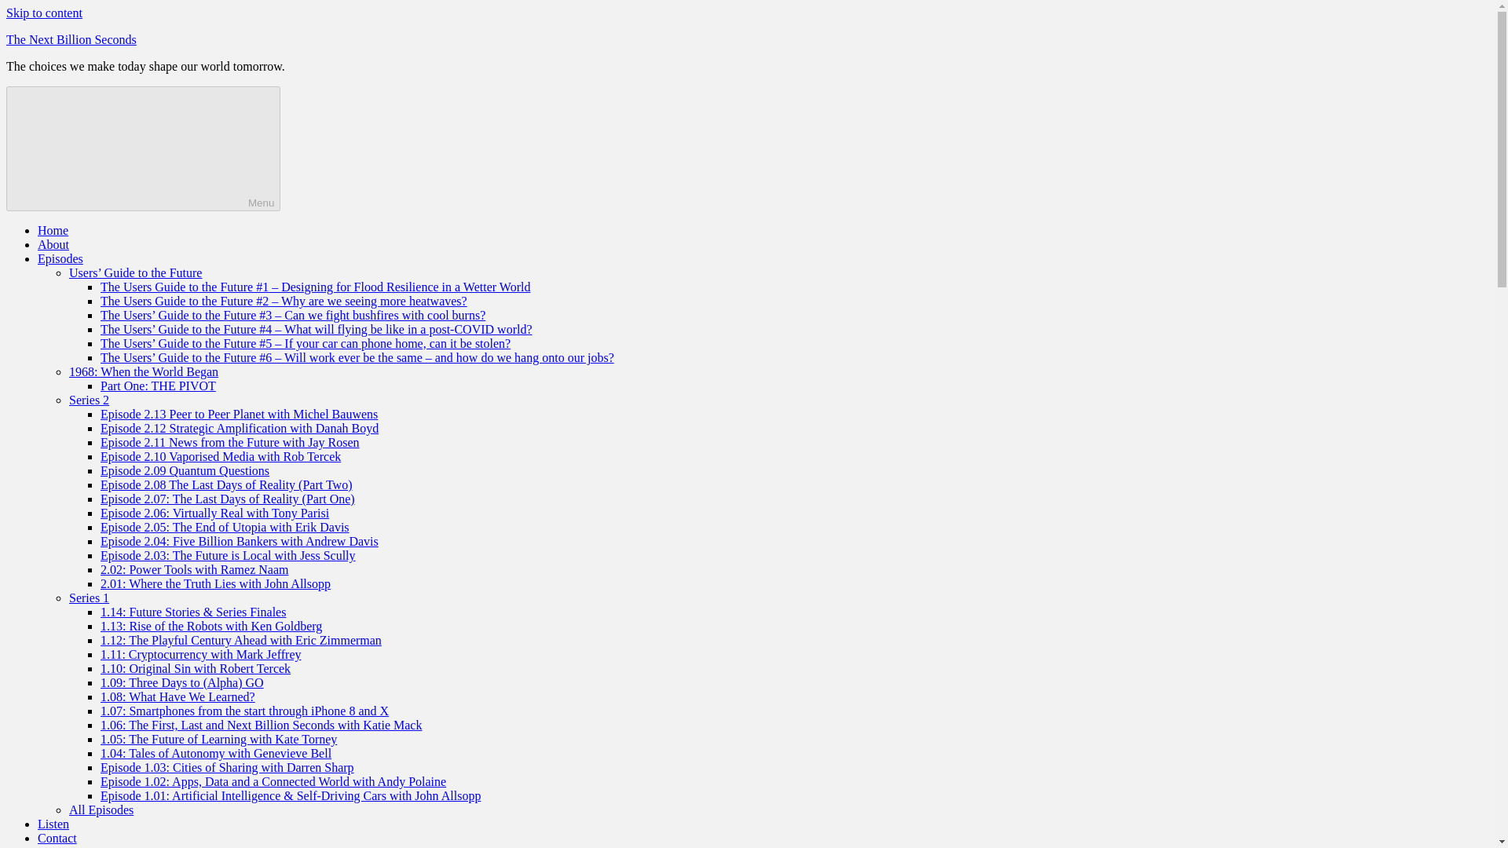  Describe the element at coordinates (214, 513) in the screenshot. I see `Episode 2.06: Virtually Real with Tony Parisi` at that location.